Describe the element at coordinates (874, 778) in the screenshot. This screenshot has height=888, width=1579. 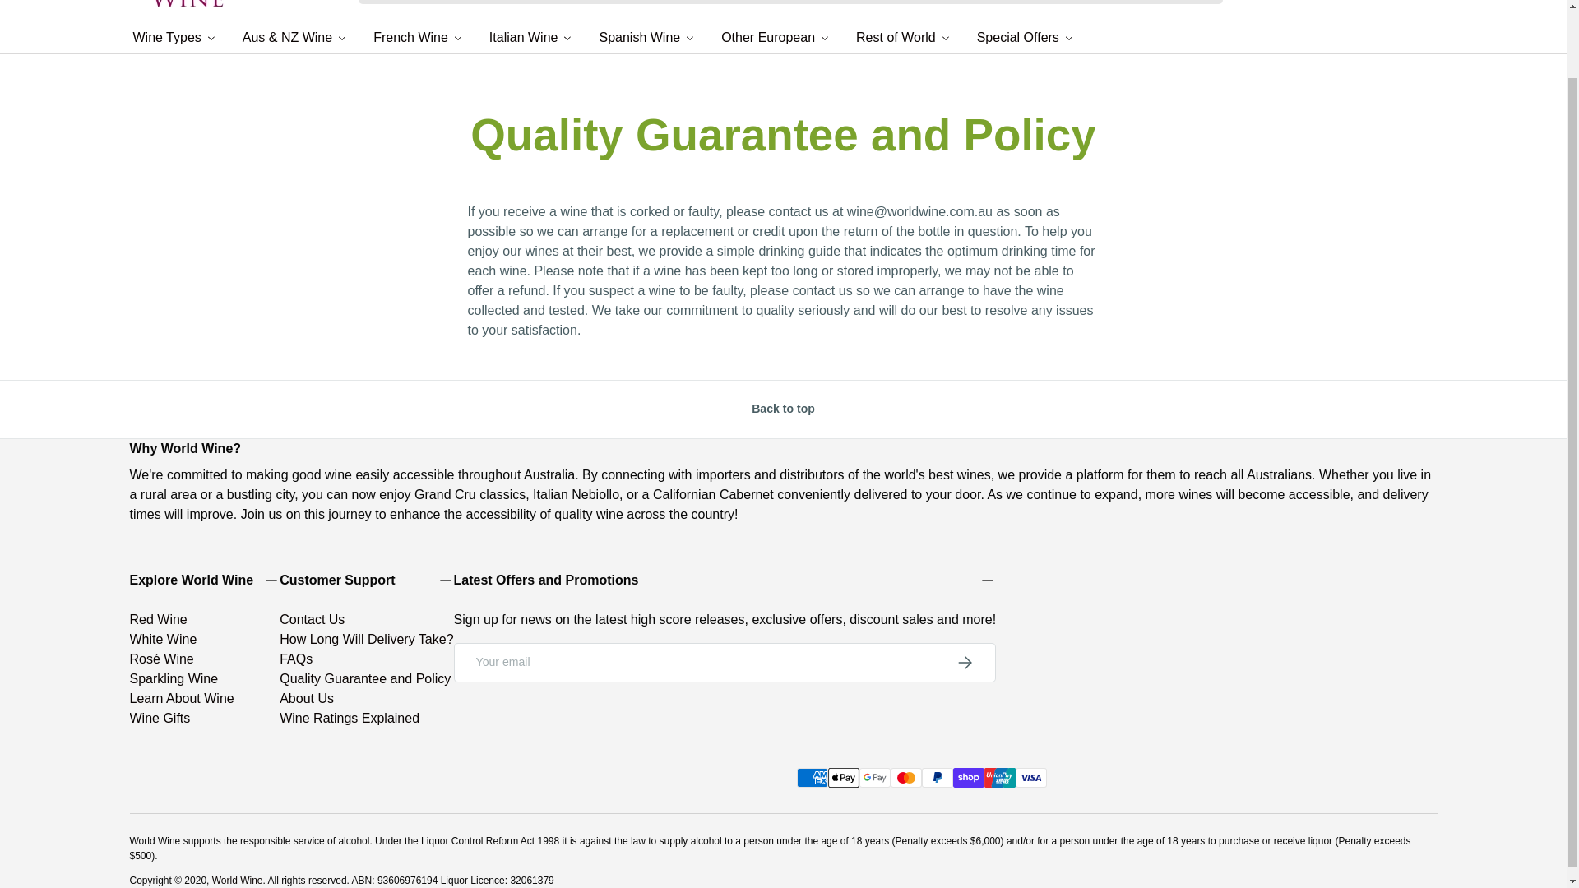
I see `Google Pay` at that location.